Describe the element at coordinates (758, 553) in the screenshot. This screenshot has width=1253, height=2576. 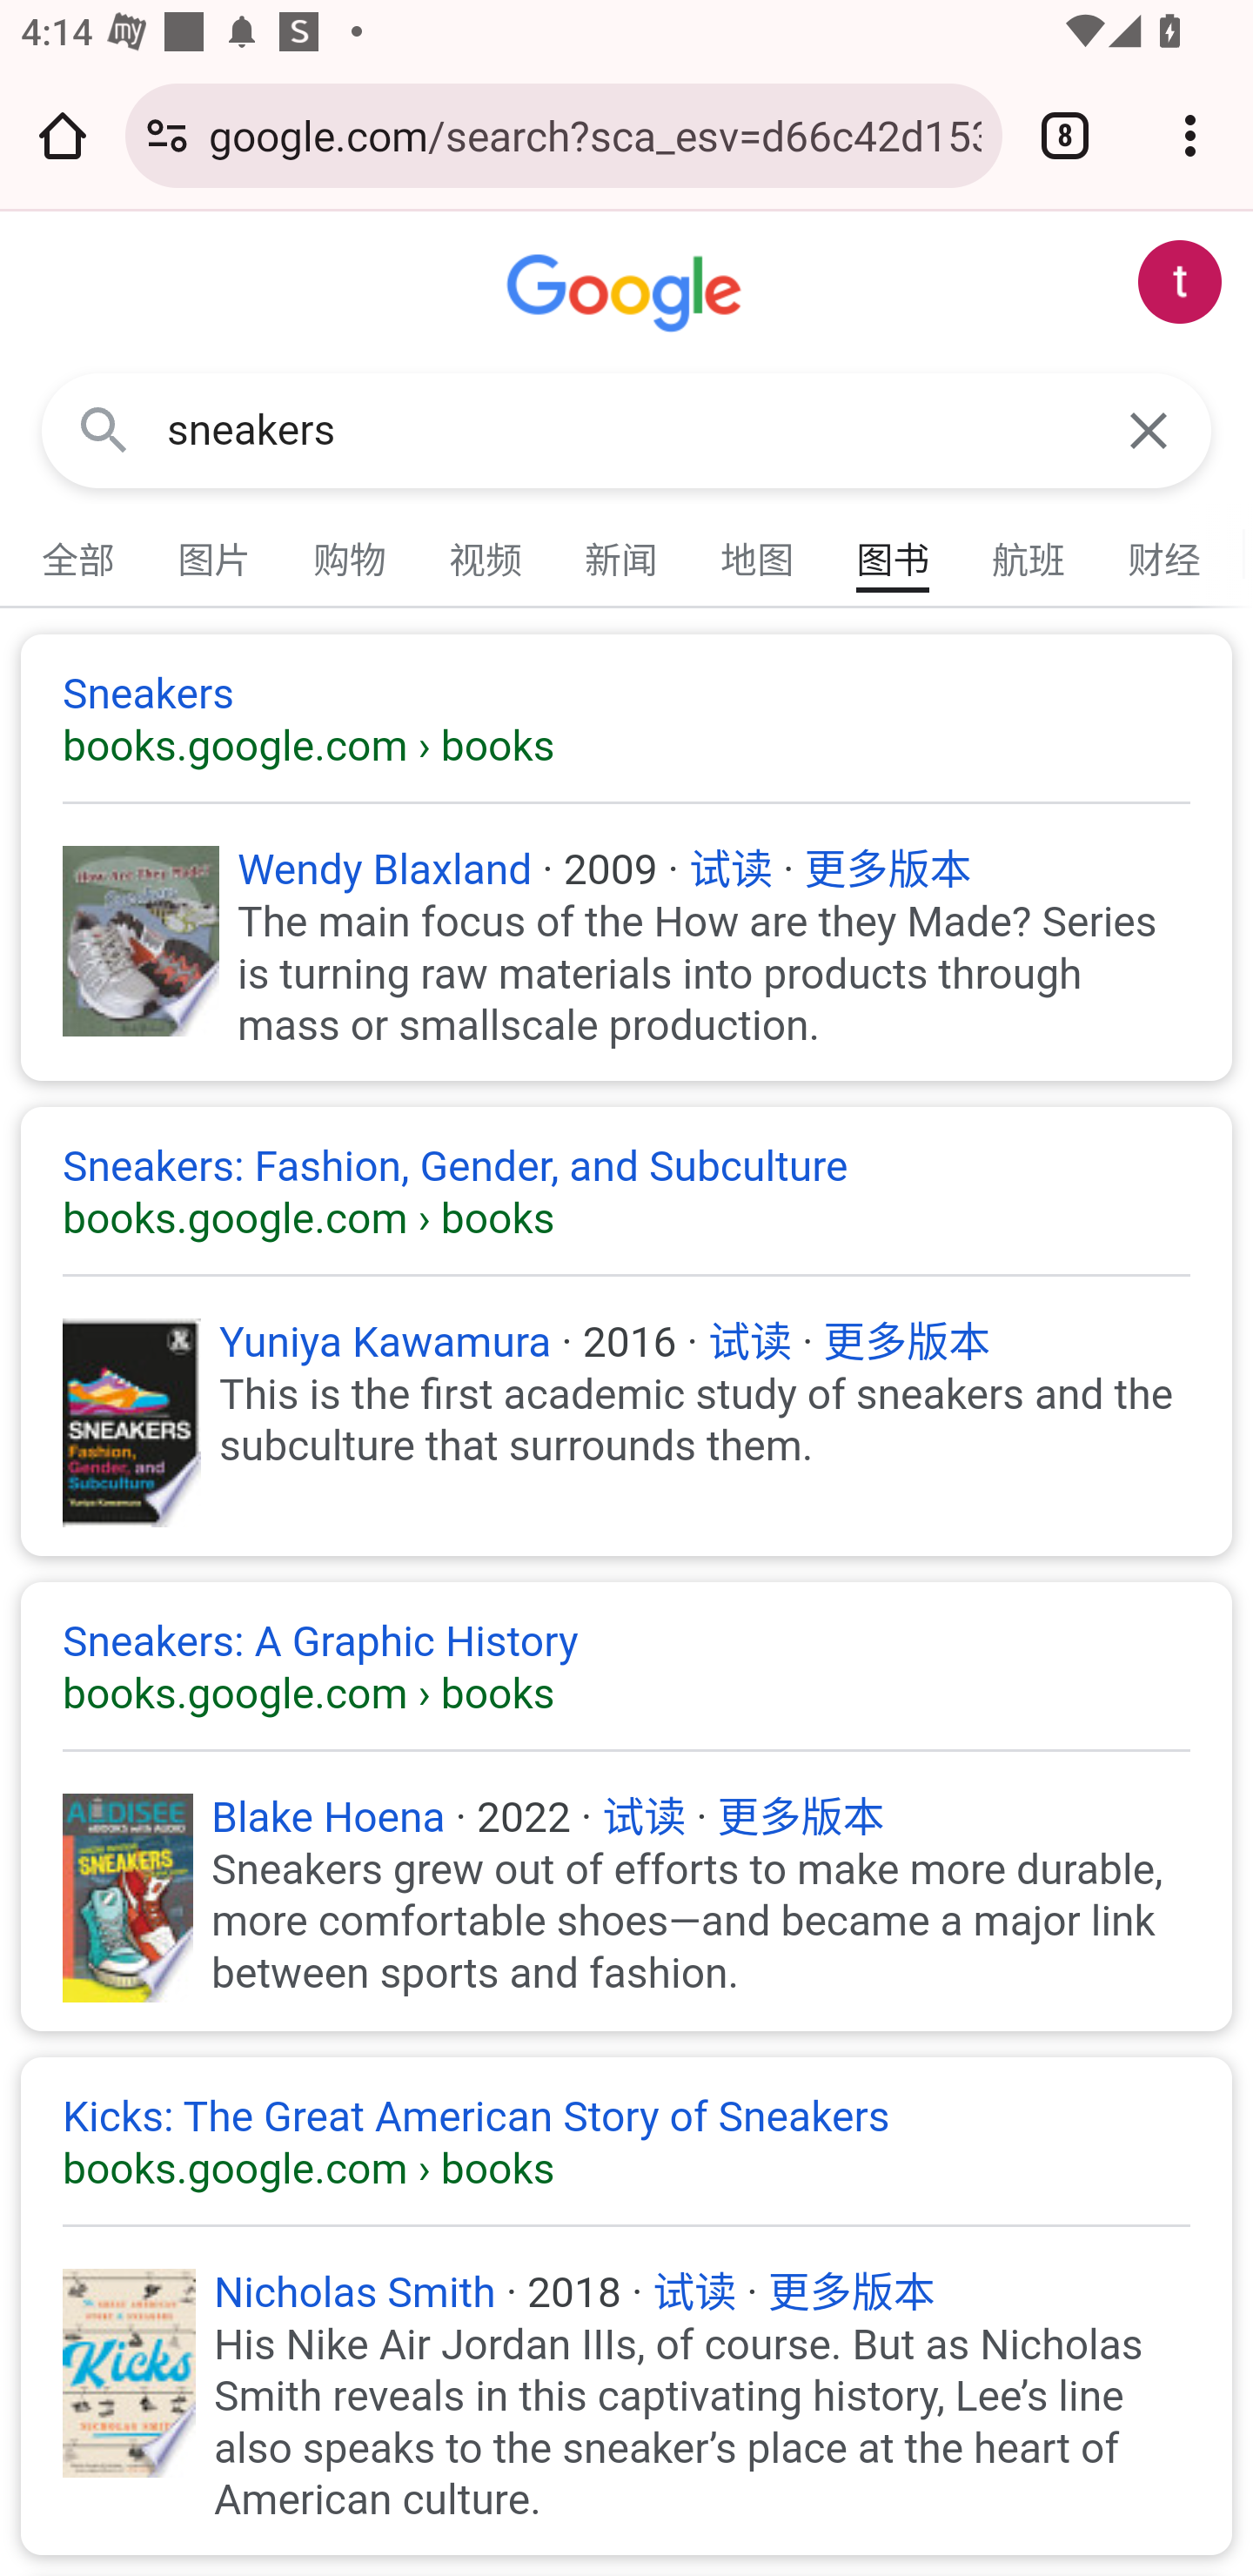
I see `地图` at that location.